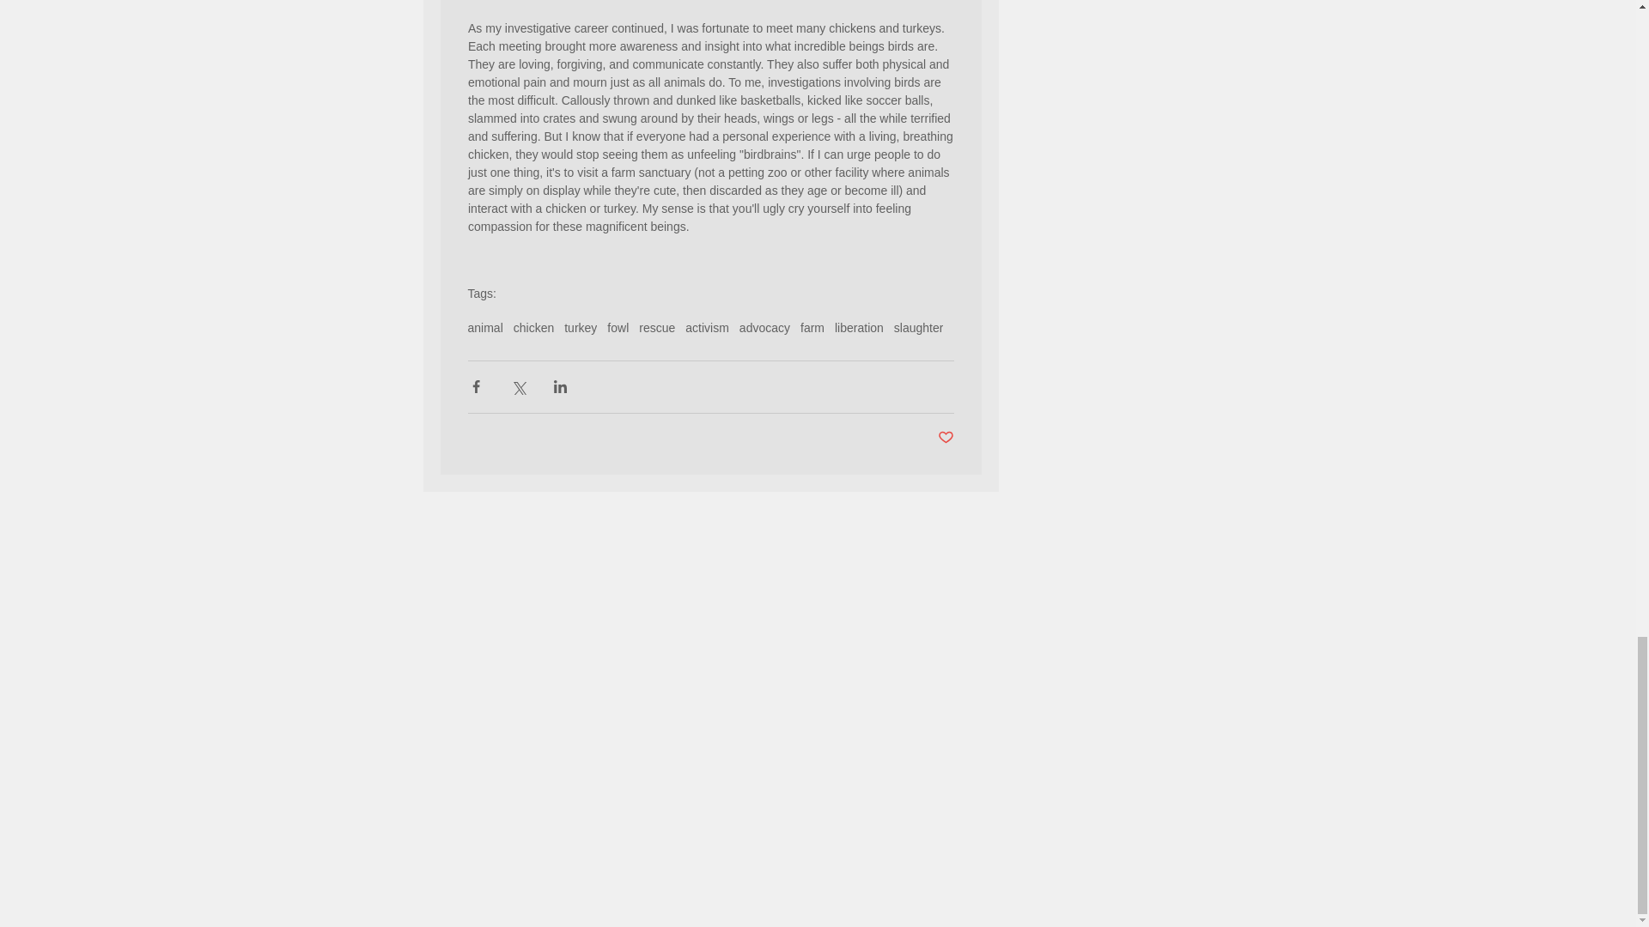  What do you see at coordinates (859, 327) in the screenshot?
I see `liberation` at bounding box center [859, 327].